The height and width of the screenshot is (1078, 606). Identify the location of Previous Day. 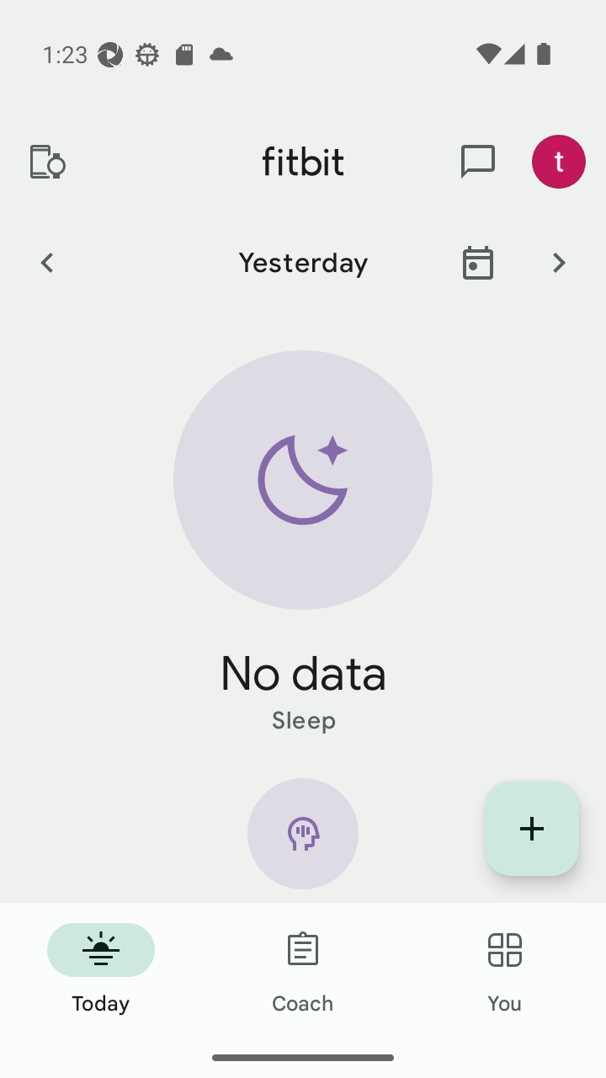
(46, 262).